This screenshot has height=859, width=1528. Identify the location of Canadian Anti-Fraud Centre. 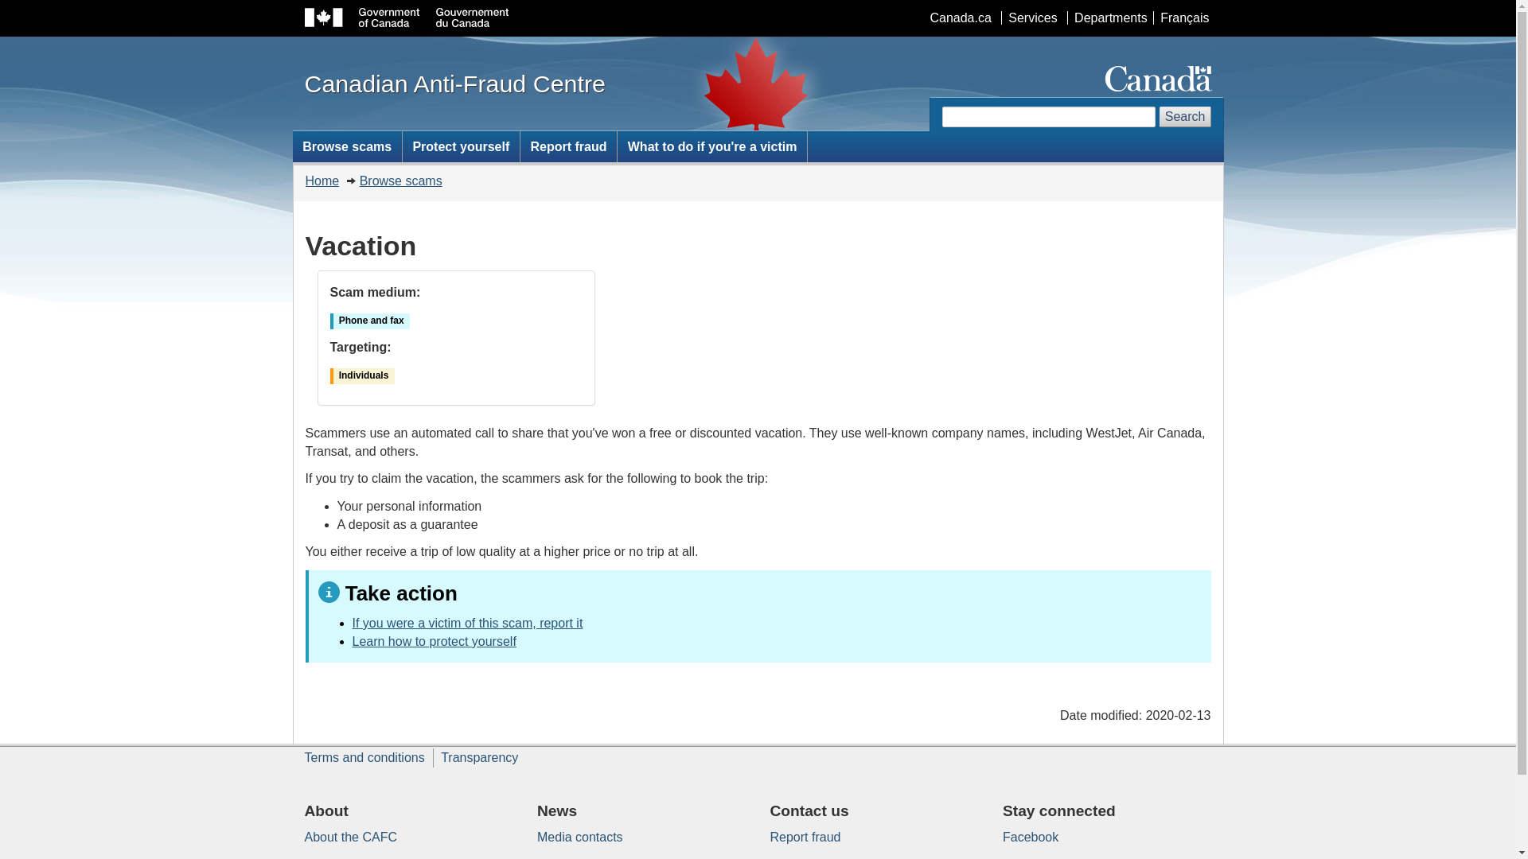
(454, 84).